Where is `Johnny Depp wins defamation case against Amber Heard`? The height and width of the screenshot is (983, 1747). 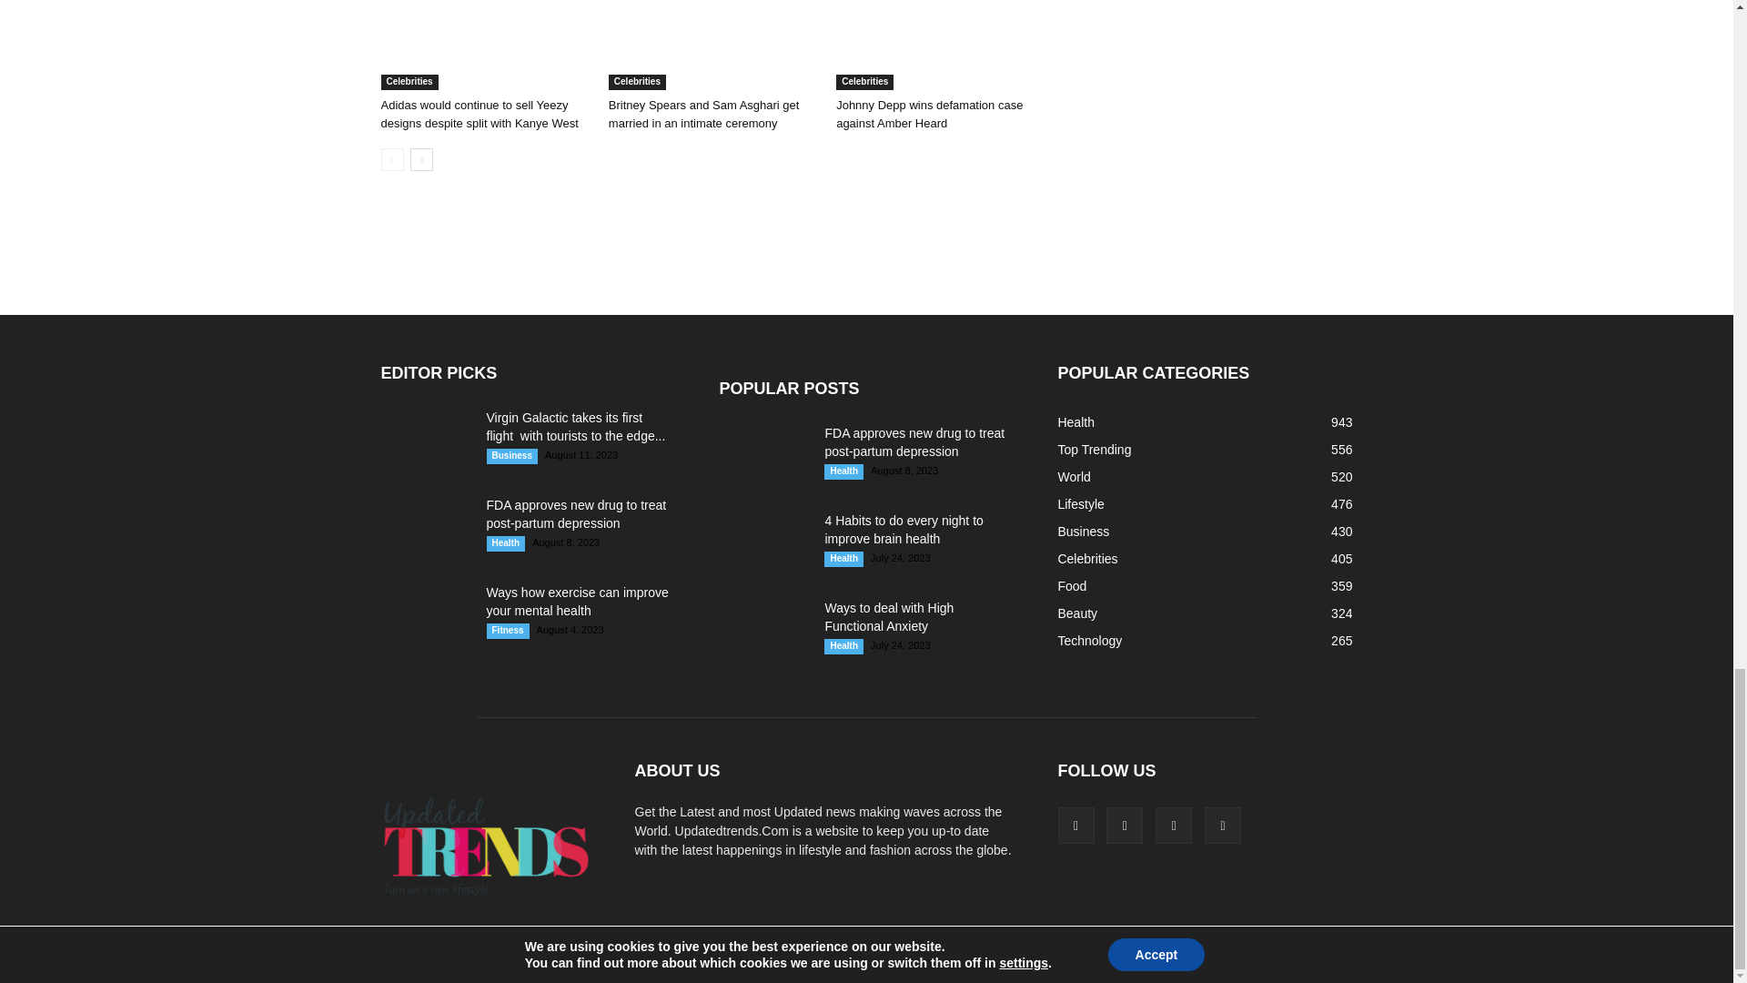 Johnny Depp wins defamation case against Amber Heard is located at coordinates (929, 114).